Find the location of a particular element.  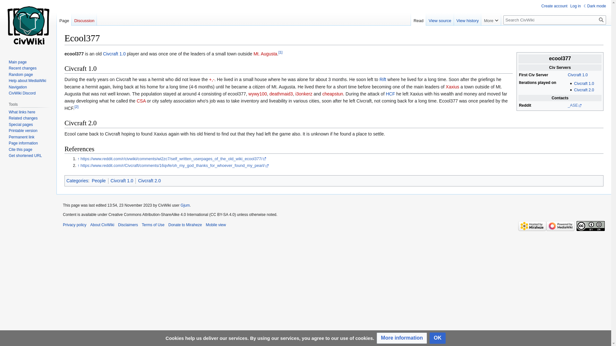

More information is located at coordinates (402, 338).